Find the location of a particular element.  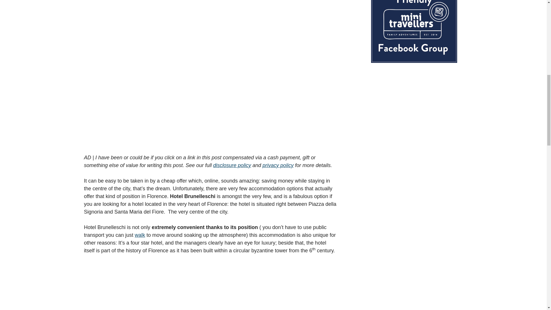

walk is located at coordinates (140, 235).